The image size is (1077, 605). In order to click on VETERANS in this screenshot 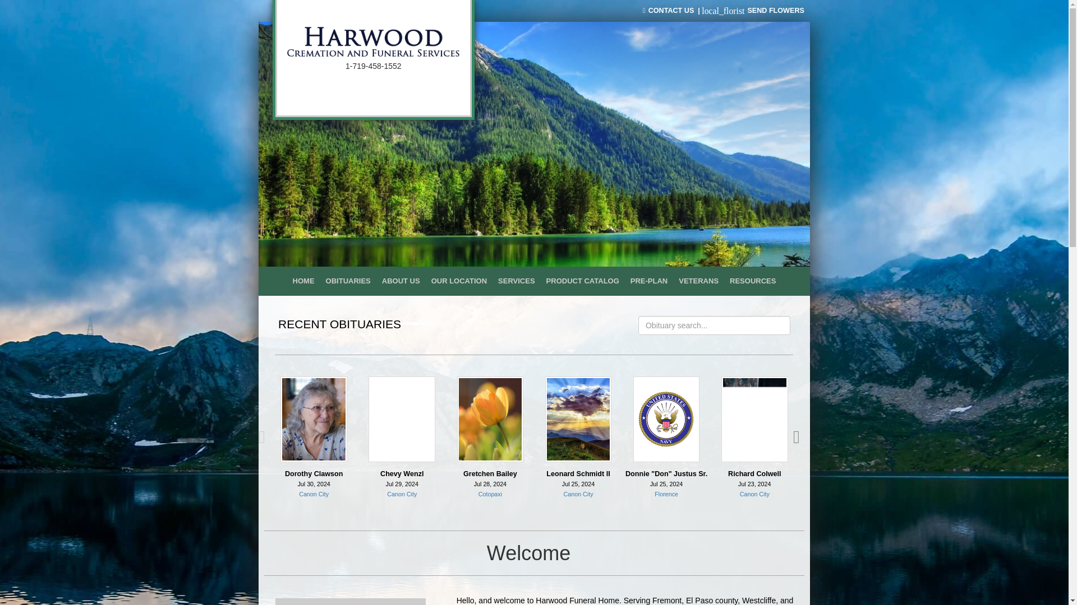, I will do `click(698, 281)`.